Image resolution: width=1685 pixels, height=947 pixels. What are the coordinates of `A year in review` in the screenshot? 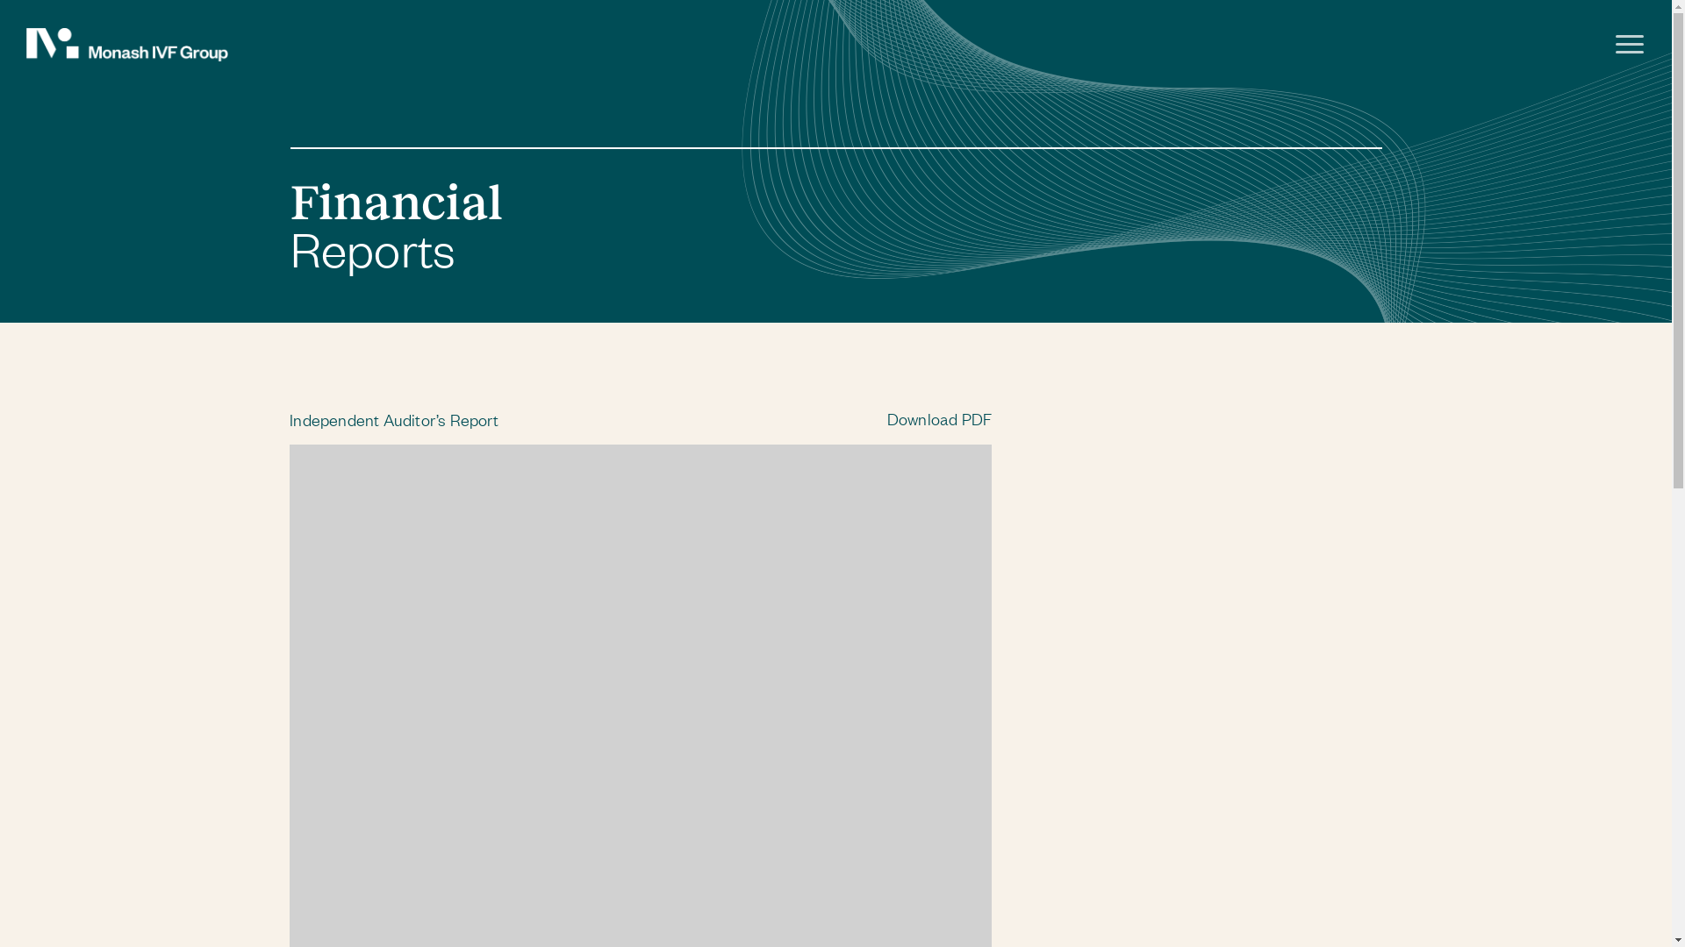 It's located at (1253, 768).